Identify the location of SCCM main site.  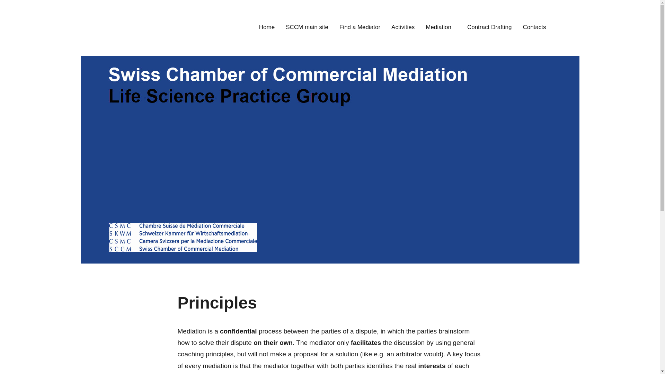
(307, 28).